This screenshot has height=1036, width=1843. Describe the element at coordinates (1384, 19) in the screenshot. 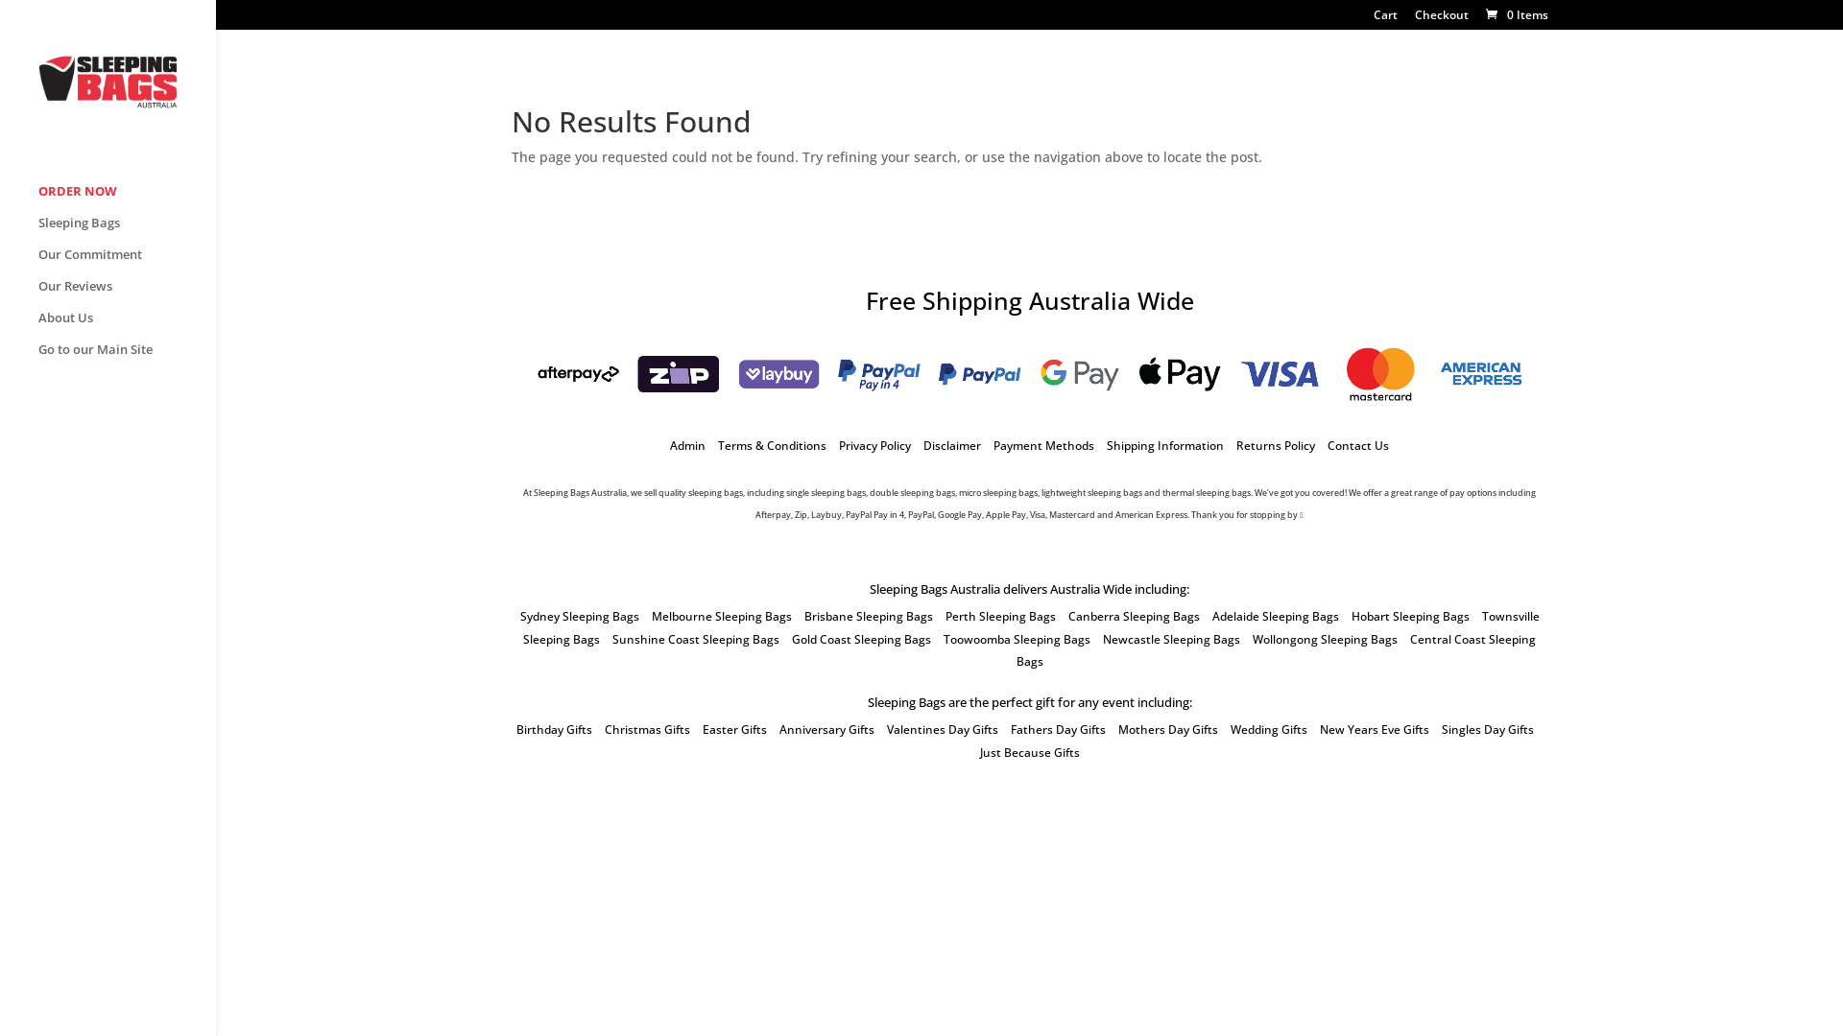

I see `Cart` at that location.